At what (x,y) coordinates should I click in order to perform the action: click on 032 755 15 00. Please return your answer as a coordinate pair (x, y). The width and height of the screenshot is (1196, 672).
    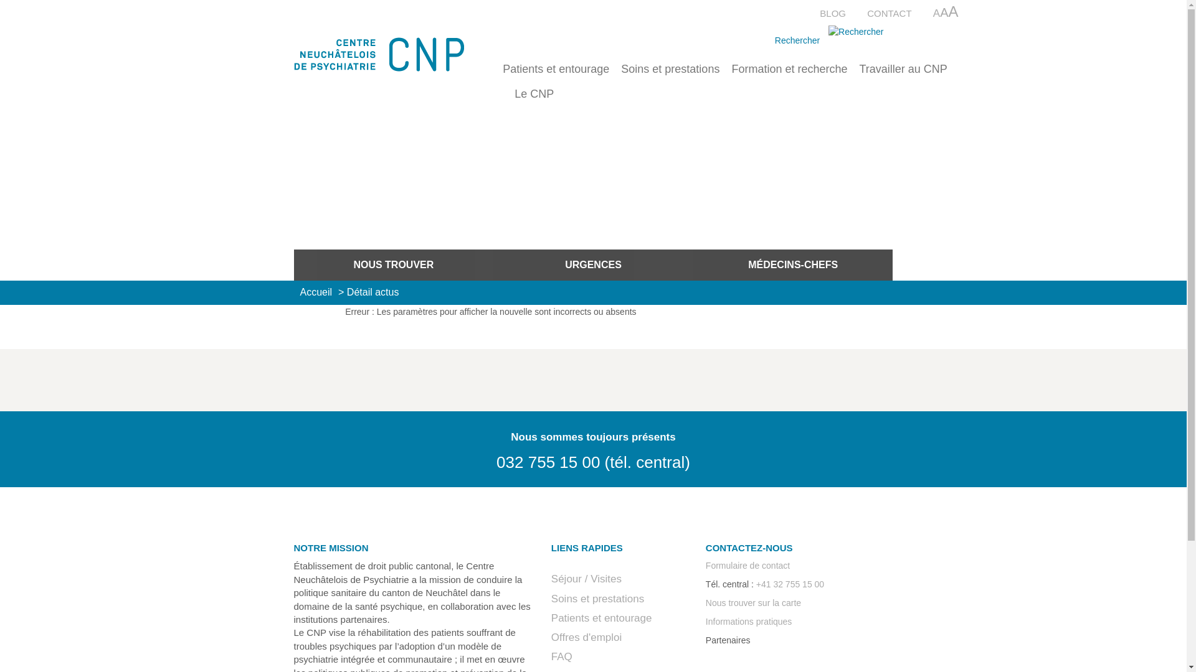
    Looking at the image, I should click on (548, 462).